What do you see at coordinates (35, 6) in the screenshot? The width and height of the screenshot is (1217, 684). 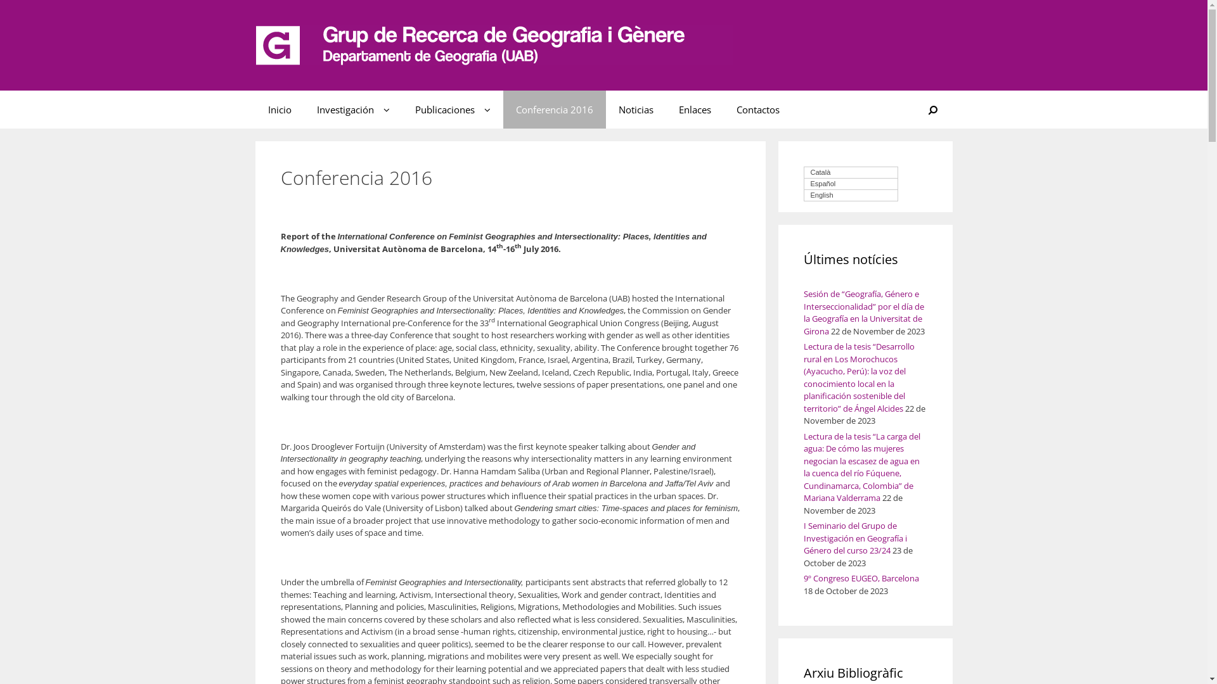 I see `Saltar al contenido` at bounding box center [35, 6].